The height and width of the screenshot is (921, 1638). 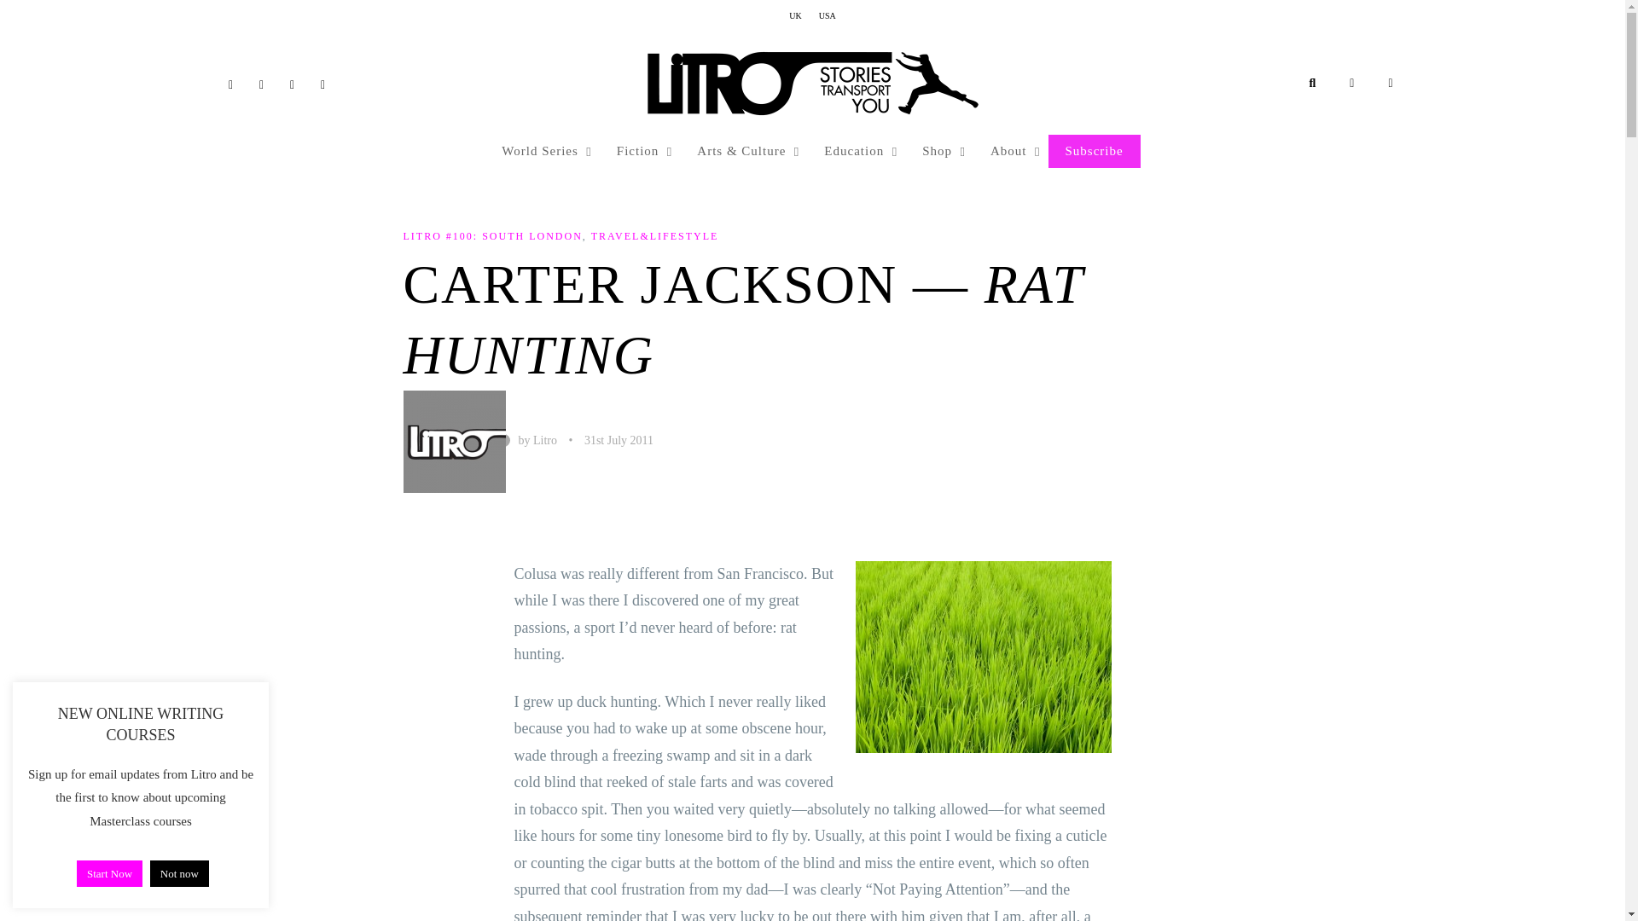 What do you see at coordinates (828, 15) in the screenshot?
I see `USA` at bounding box center [828, 15].